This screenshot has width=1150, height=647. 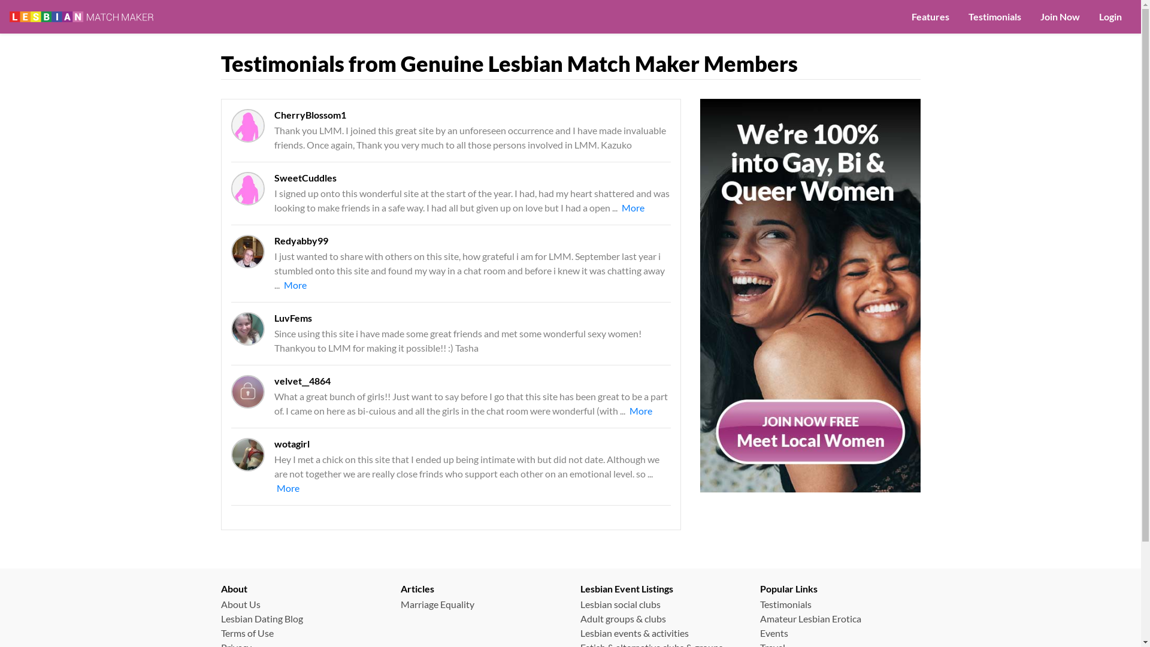 I want to click on More, so click(x=640, y=411).